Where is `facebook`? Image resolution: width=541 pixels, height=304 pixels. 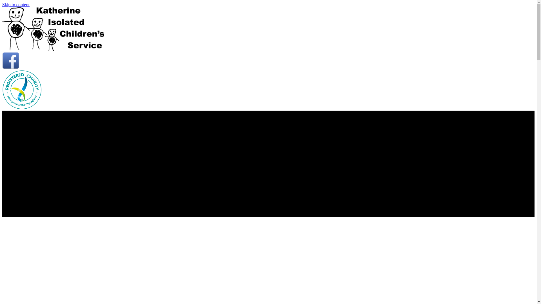 facebook is located at coordinates (11, 61).